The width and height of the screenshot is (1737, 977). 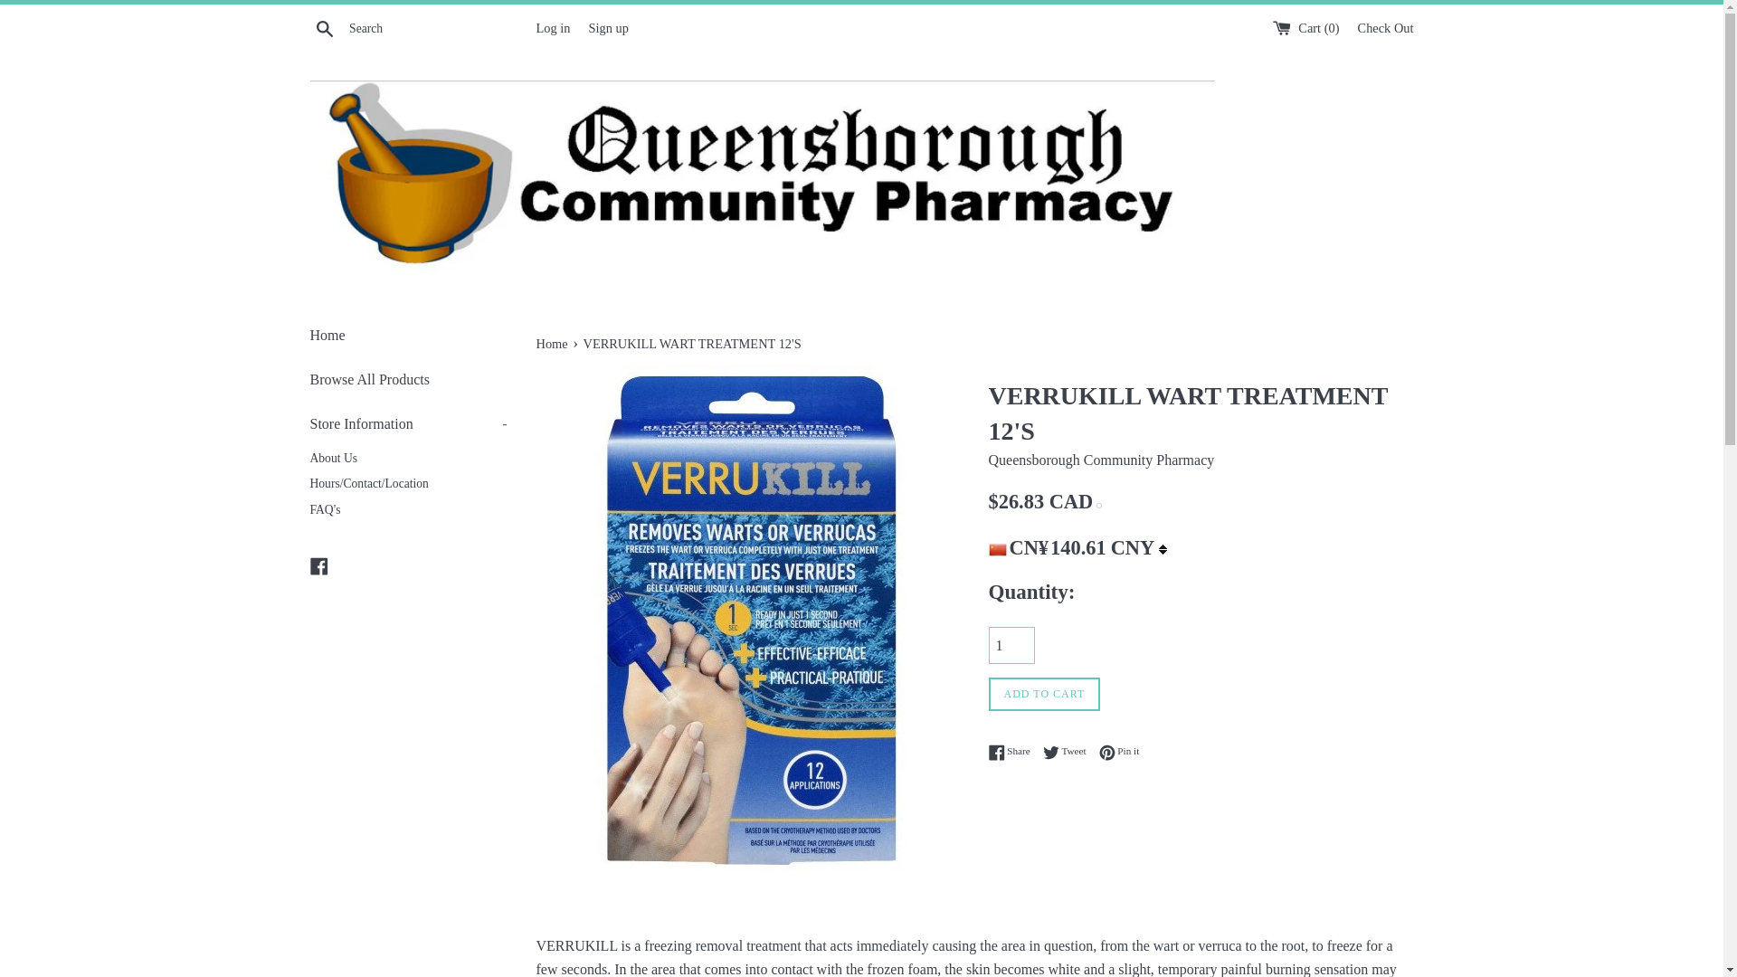 What do you see at coordinates (324, 27) in the screenshot?
I see `Browse All Products` at bounding box center [324, 27].